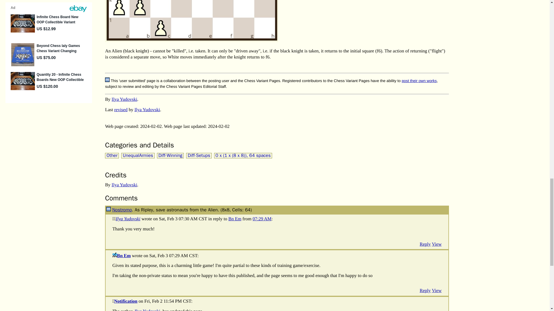  I want to click on Bn Em, so click(235, 219).